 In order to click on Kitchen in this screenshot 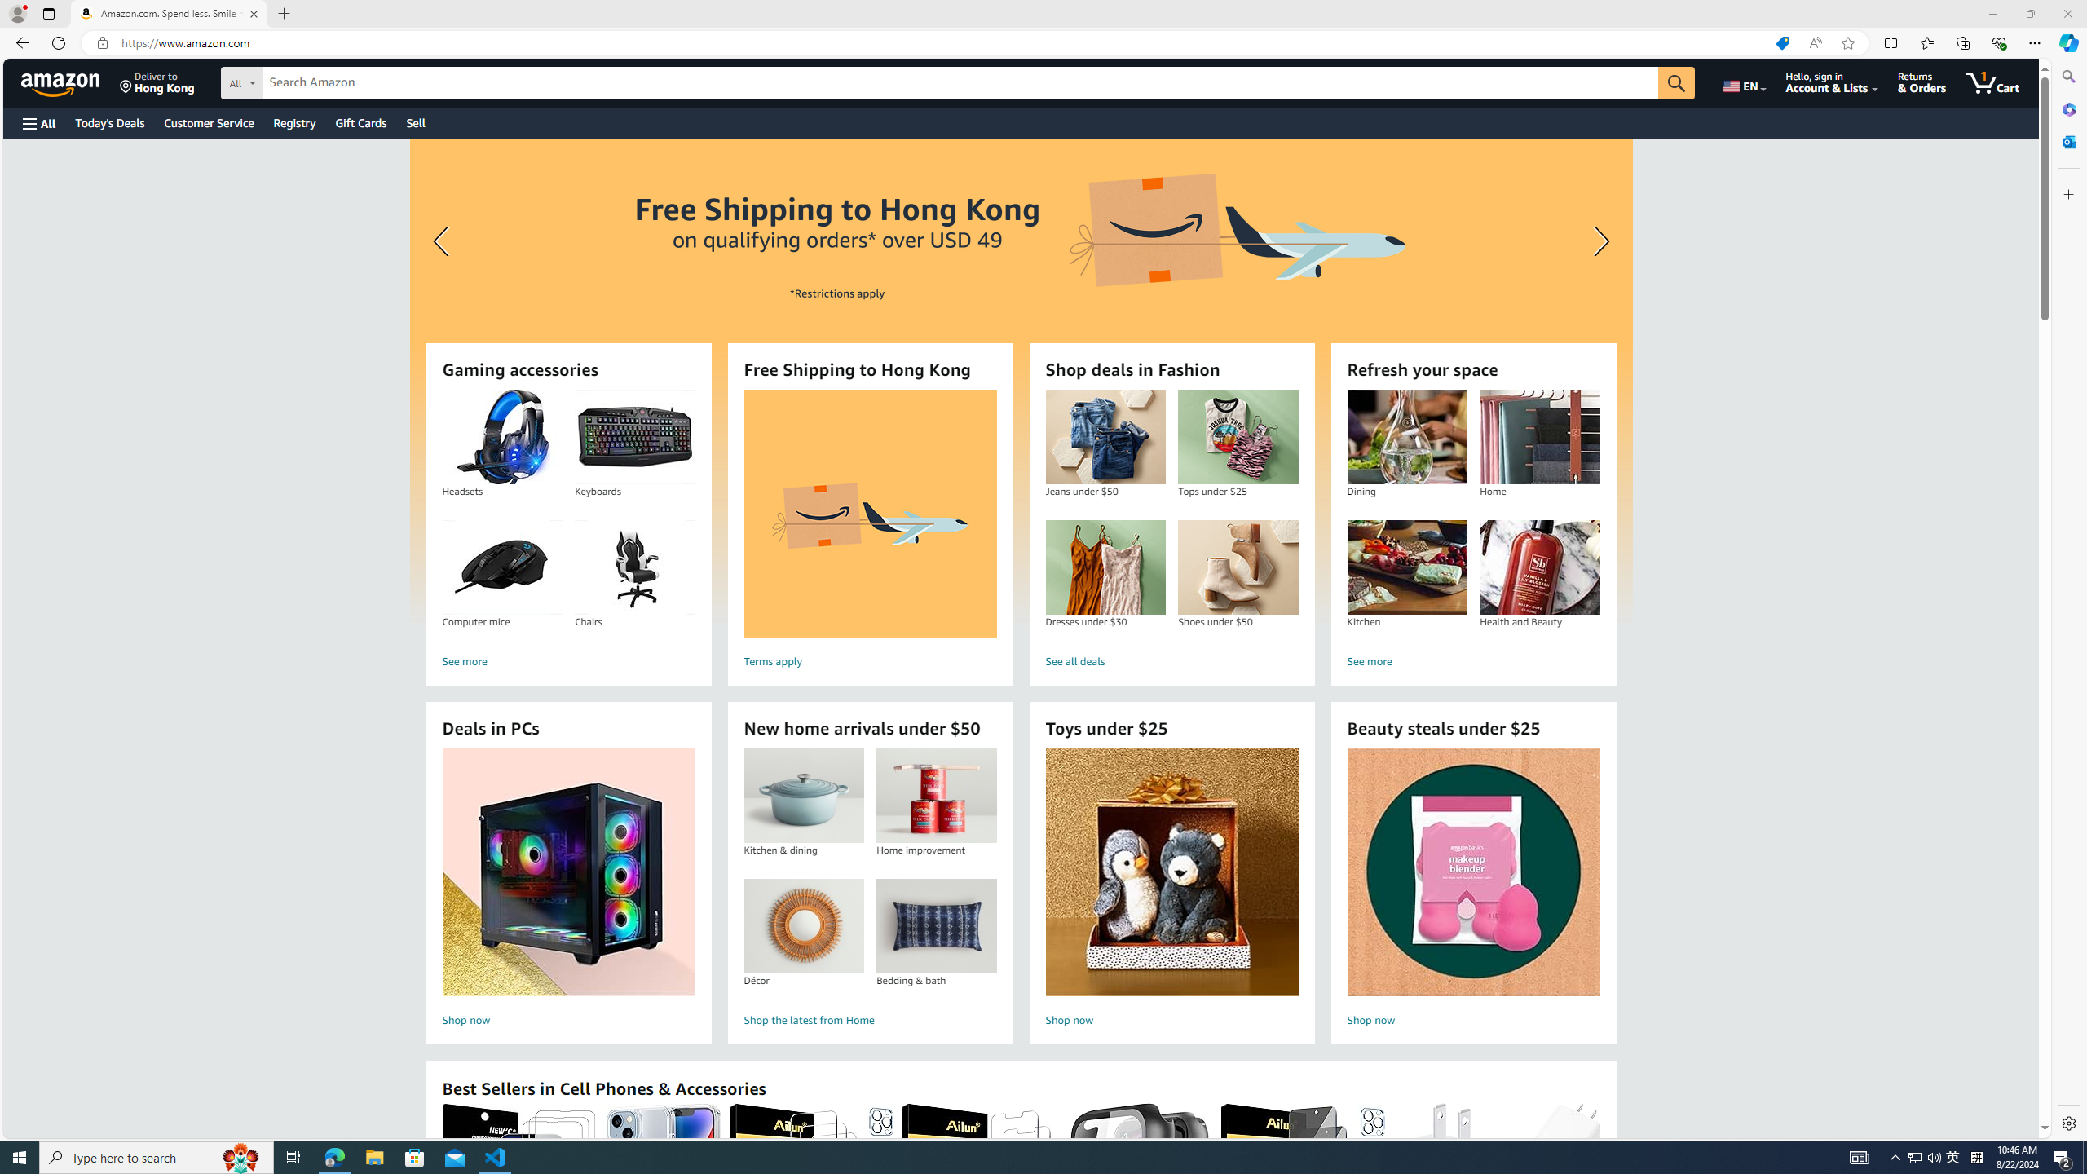, I will do `click(1406, 567)`.